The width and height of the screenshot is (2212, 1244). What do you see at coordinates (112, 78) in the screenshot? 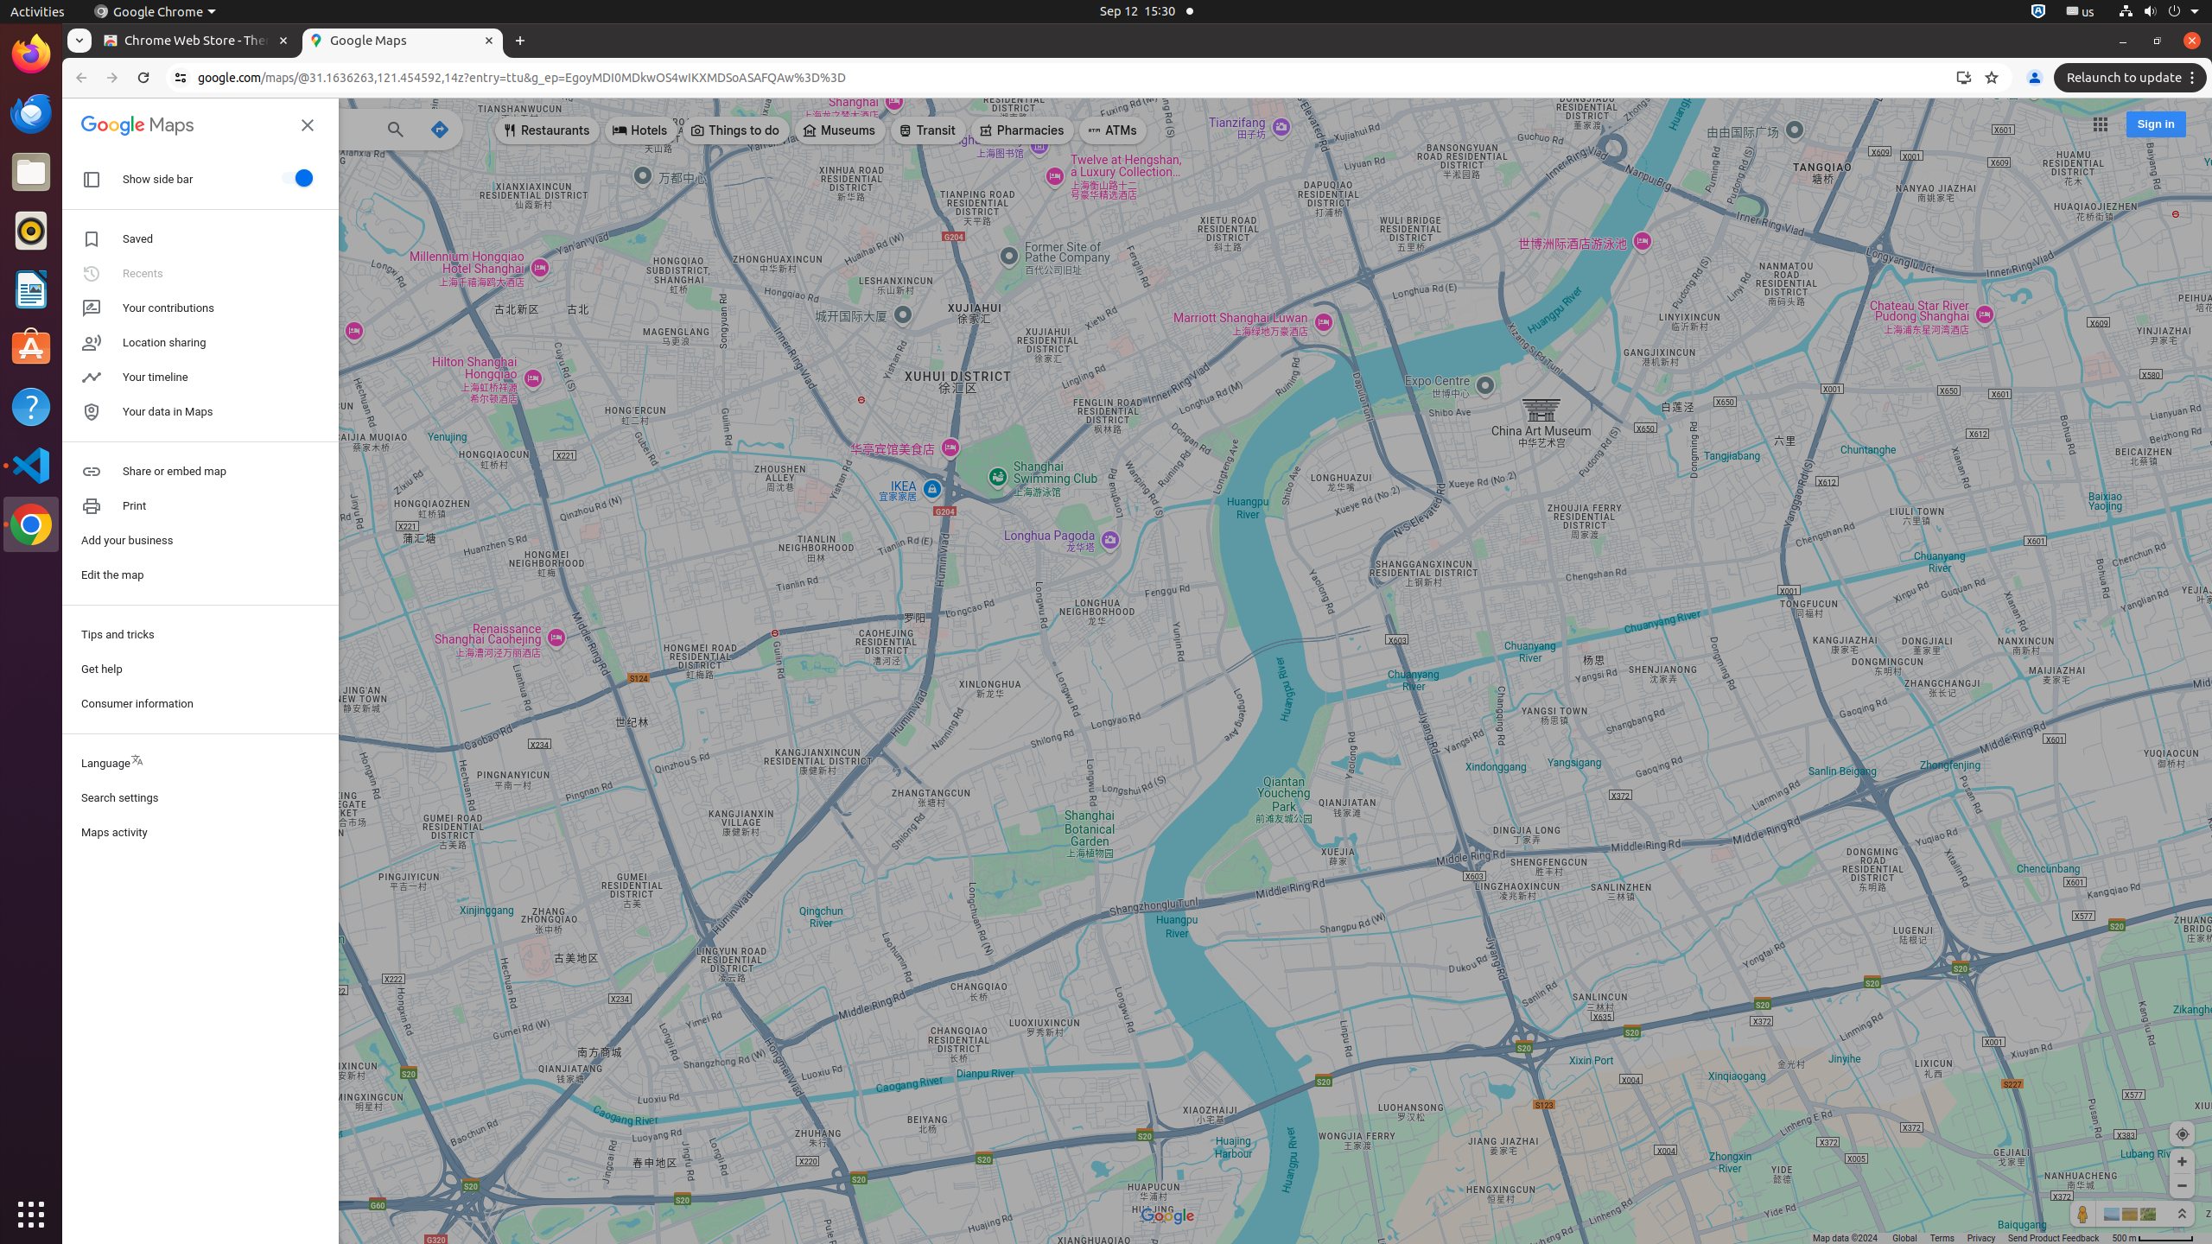
I see `Forward` at bounding box center [112, 78].